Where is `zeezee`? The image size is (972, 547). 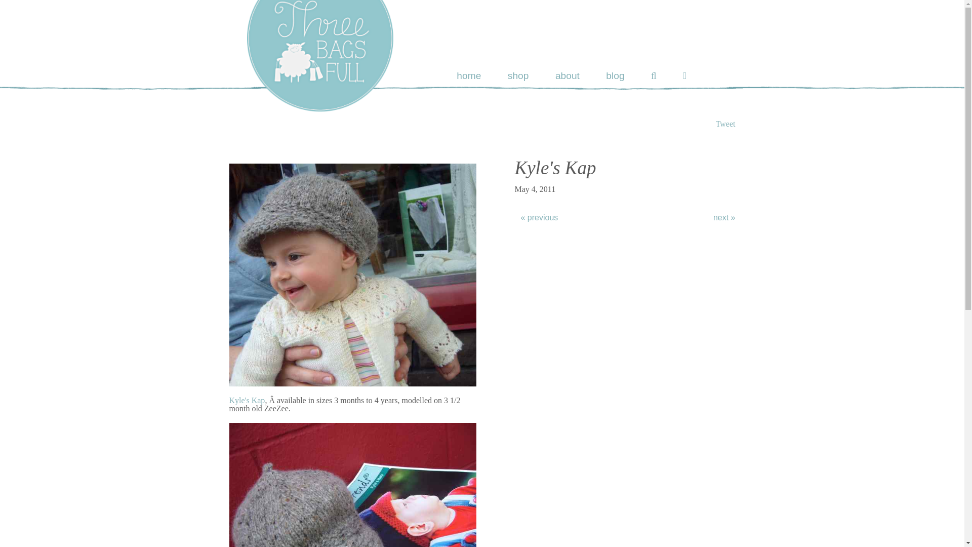 zeezee is located at coordinates (352, 275).